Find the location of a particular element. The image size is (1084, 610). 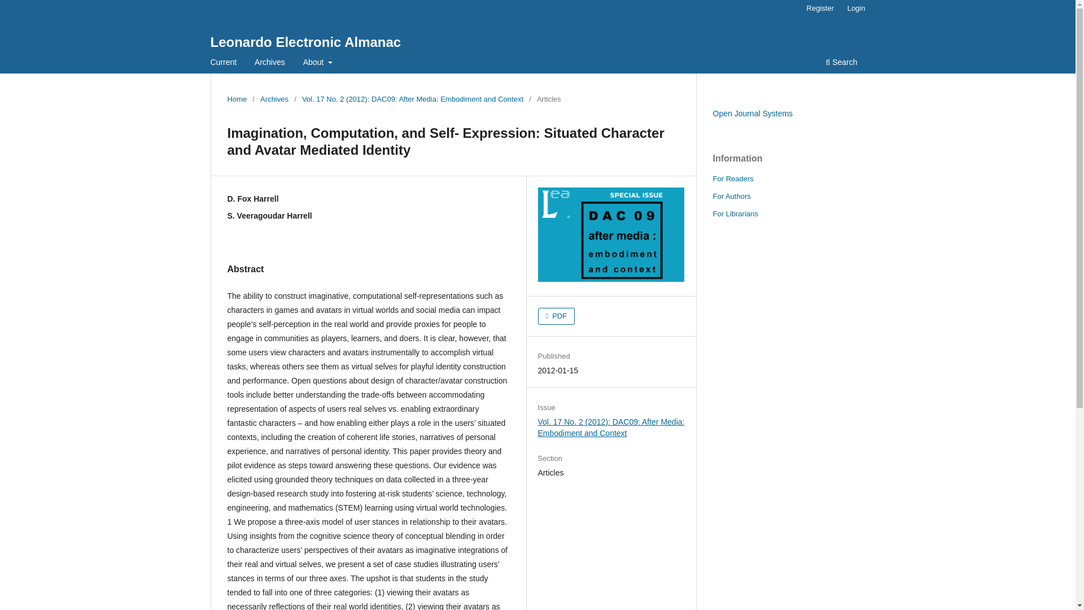

About is located at coordinates (317, 63).